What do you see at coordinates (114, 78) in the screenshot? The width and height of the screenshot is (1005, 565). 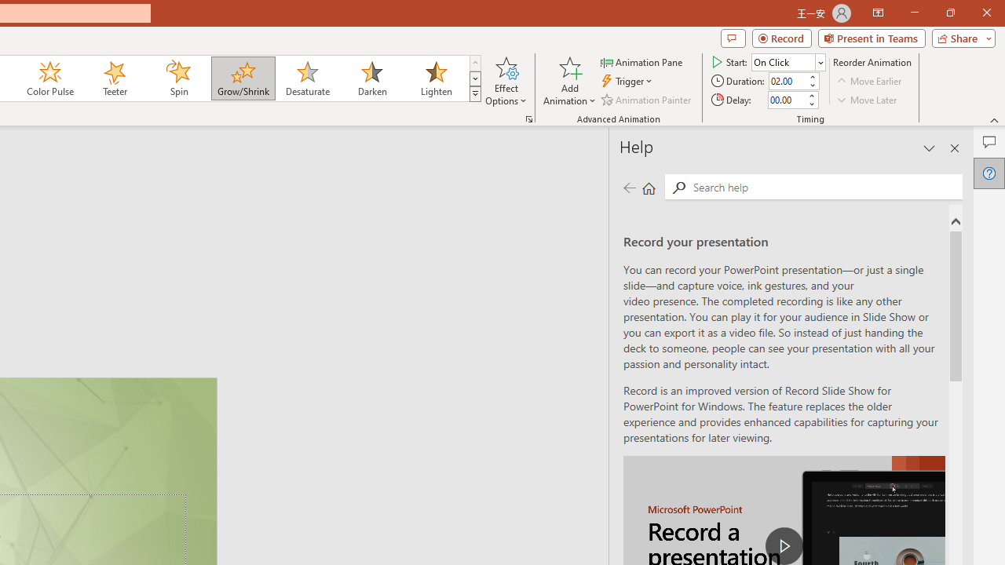 I see `Teeter` at bounding box center [114, 78].